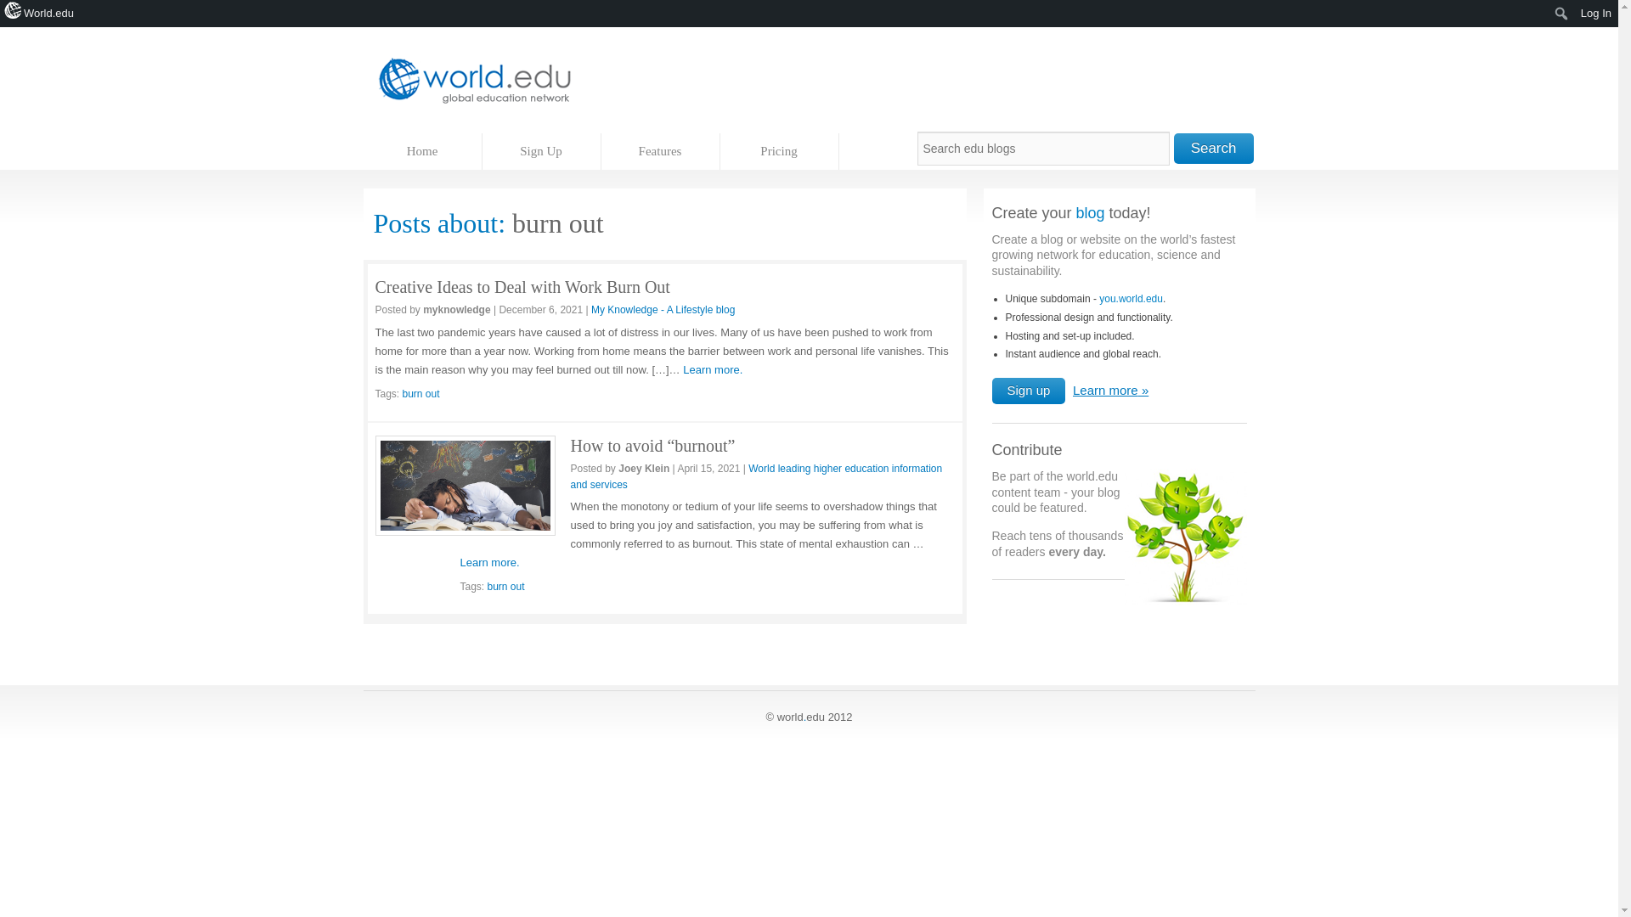 The width and height of the screenshot is (1631, 917). I want to click on burn out, so click(506, 586).